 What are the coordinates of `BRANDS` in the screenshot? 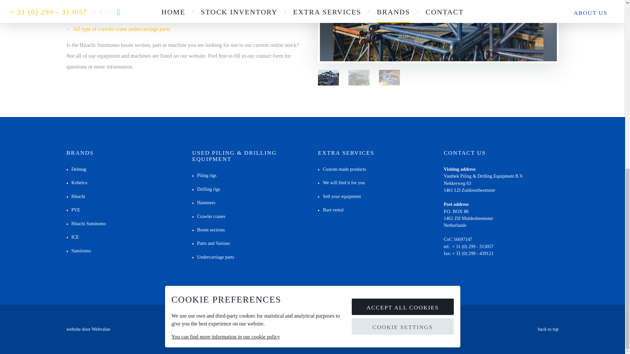 It's located at (79, 153).